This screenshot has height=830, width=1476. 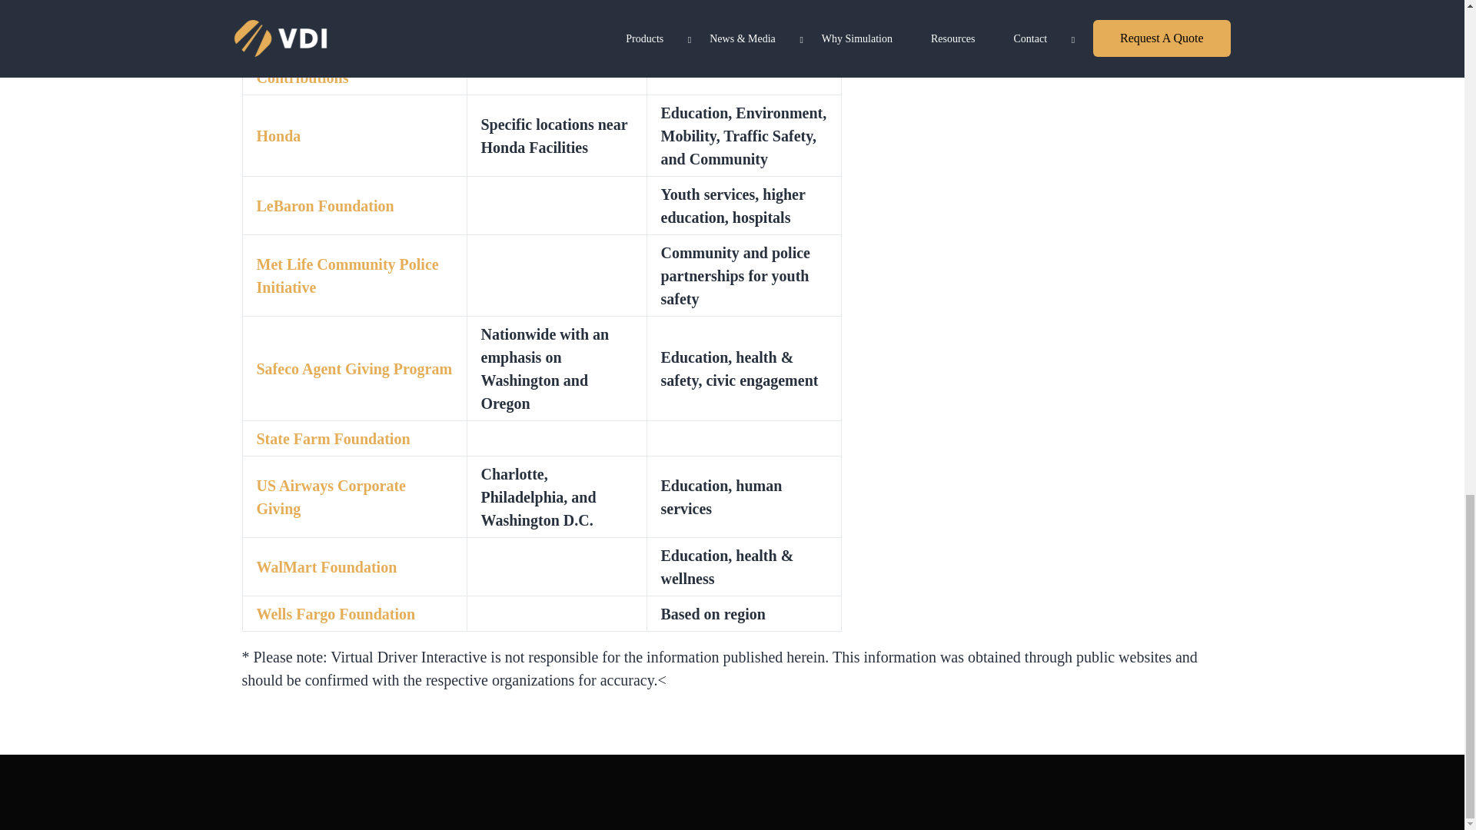 I want to click on Wells Fargo Foundation, so click(x=337, y=614).